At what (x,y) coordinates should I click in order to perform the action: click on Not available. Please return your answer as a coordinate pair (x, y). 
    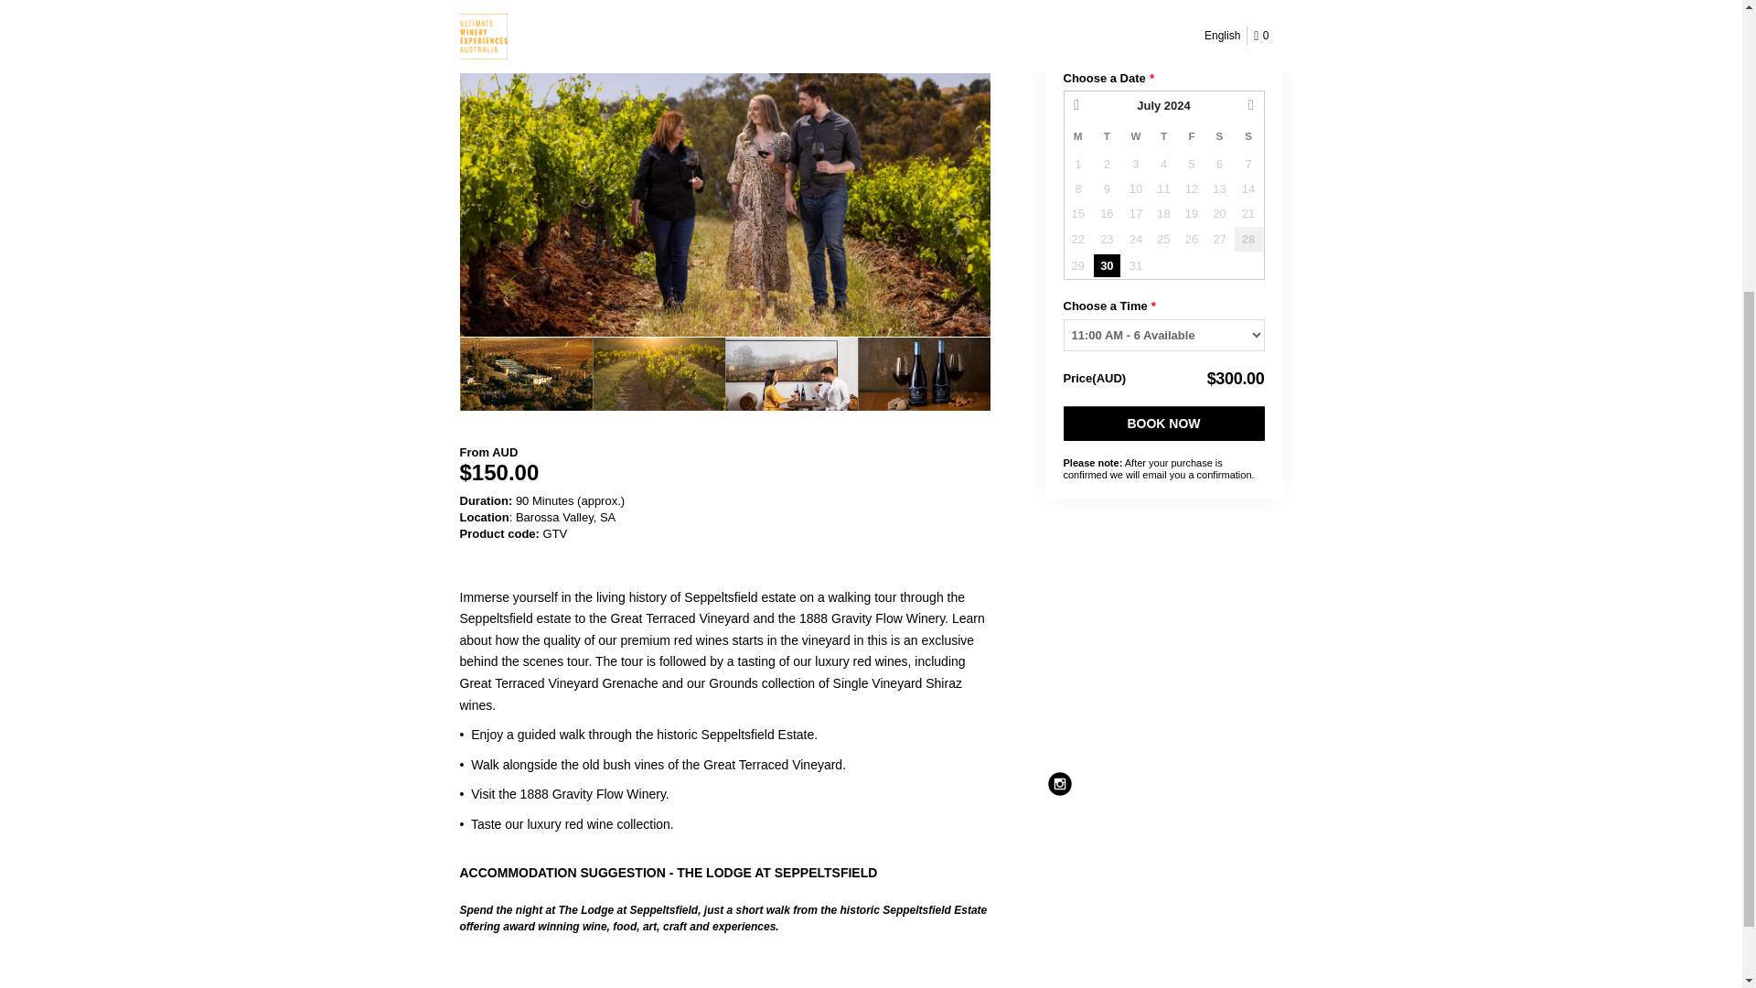
    Looking at the image, I should click on (1218, 165).